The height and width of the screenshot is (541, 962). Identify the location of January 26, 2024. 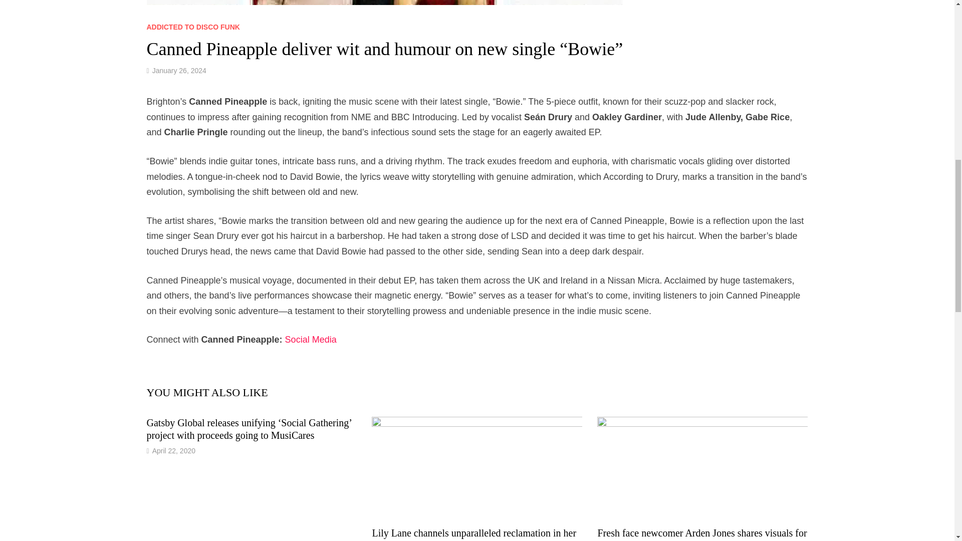
(179, 70).